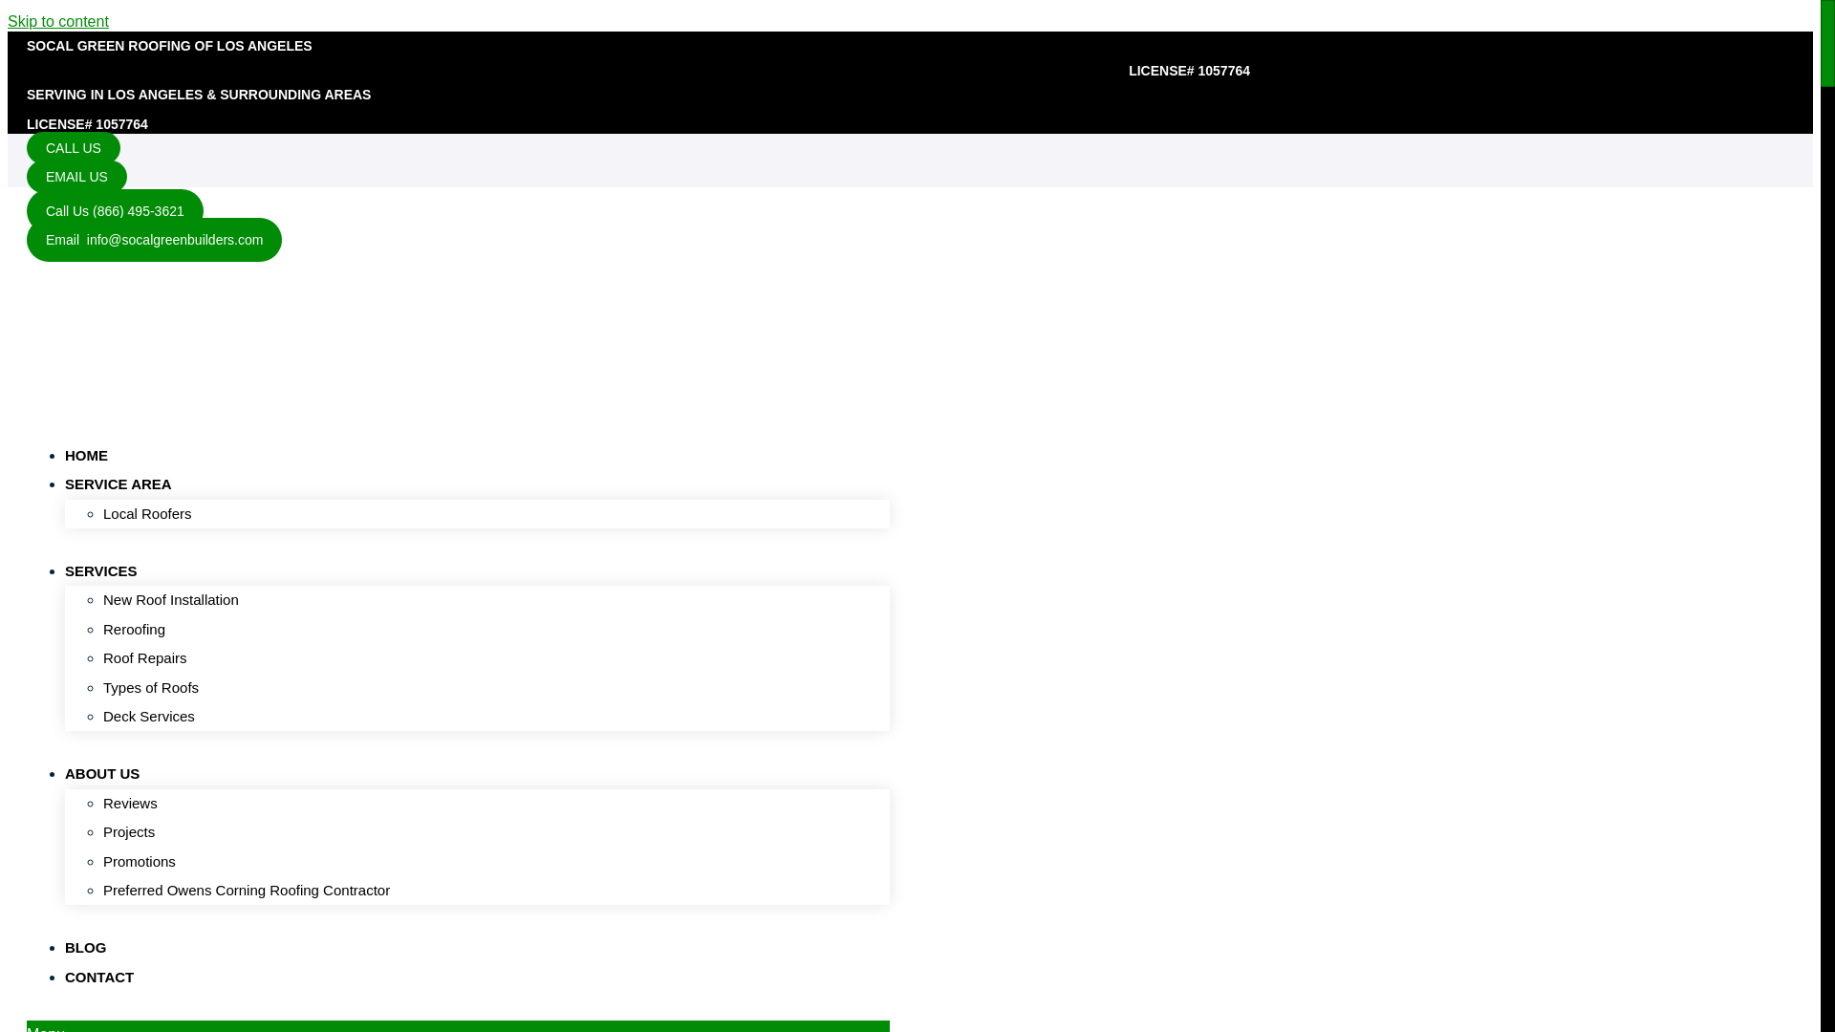 The image size is (1835, 1032). Describe the element at coordinates (127, 484) in the screenshot. I see `SERVICE AREA` at that location.